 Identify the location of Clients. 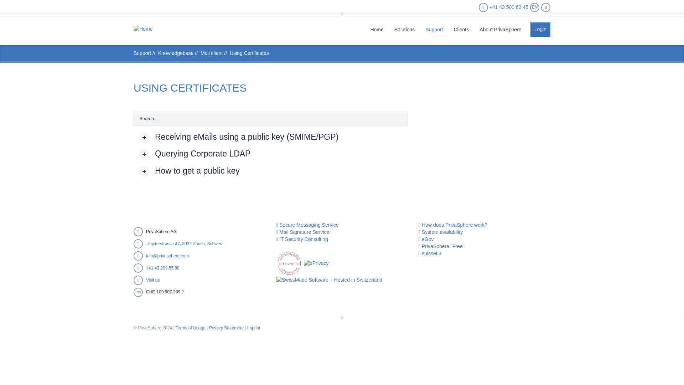
(461, 29).